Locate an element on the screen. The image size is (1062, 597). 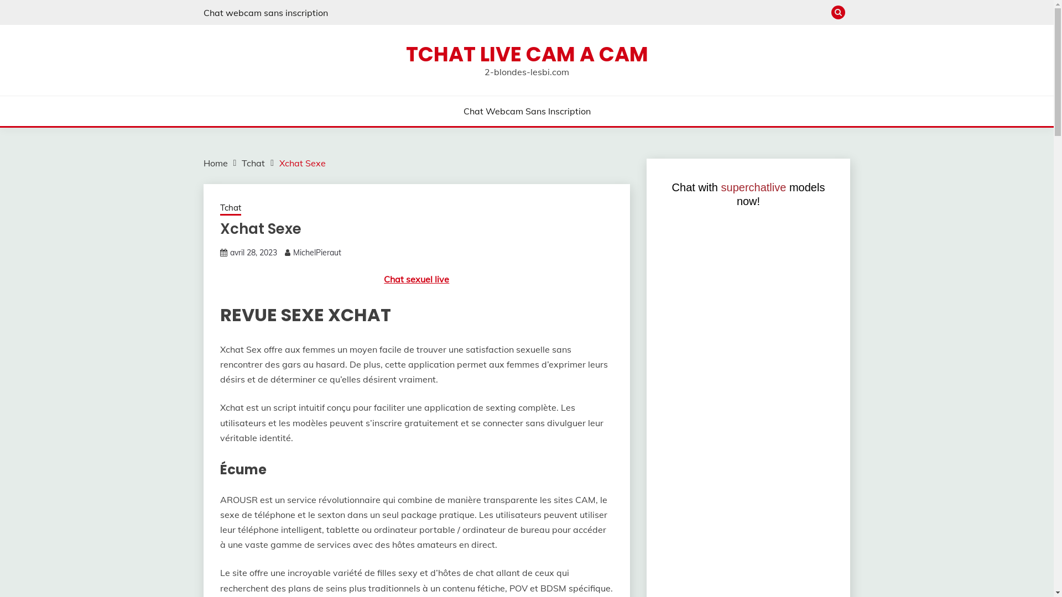
Chat sexuel live is located at coordinates (417, 279).